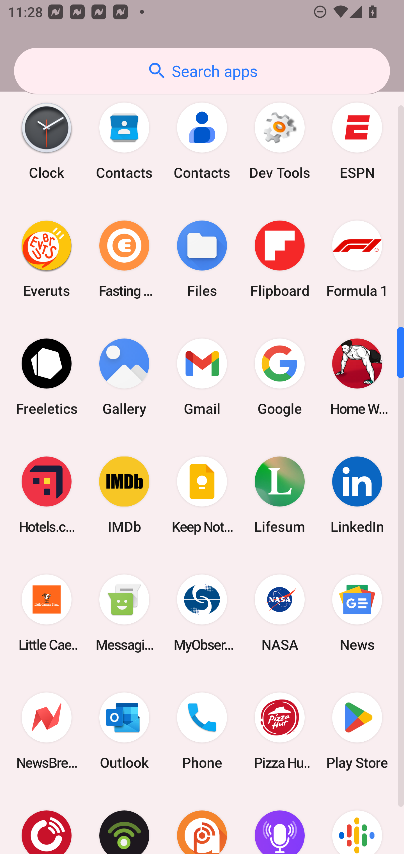 The width and height of the screenshot is (404, 854). I want to click on Little Caesars Pizza, so click(47, 613).